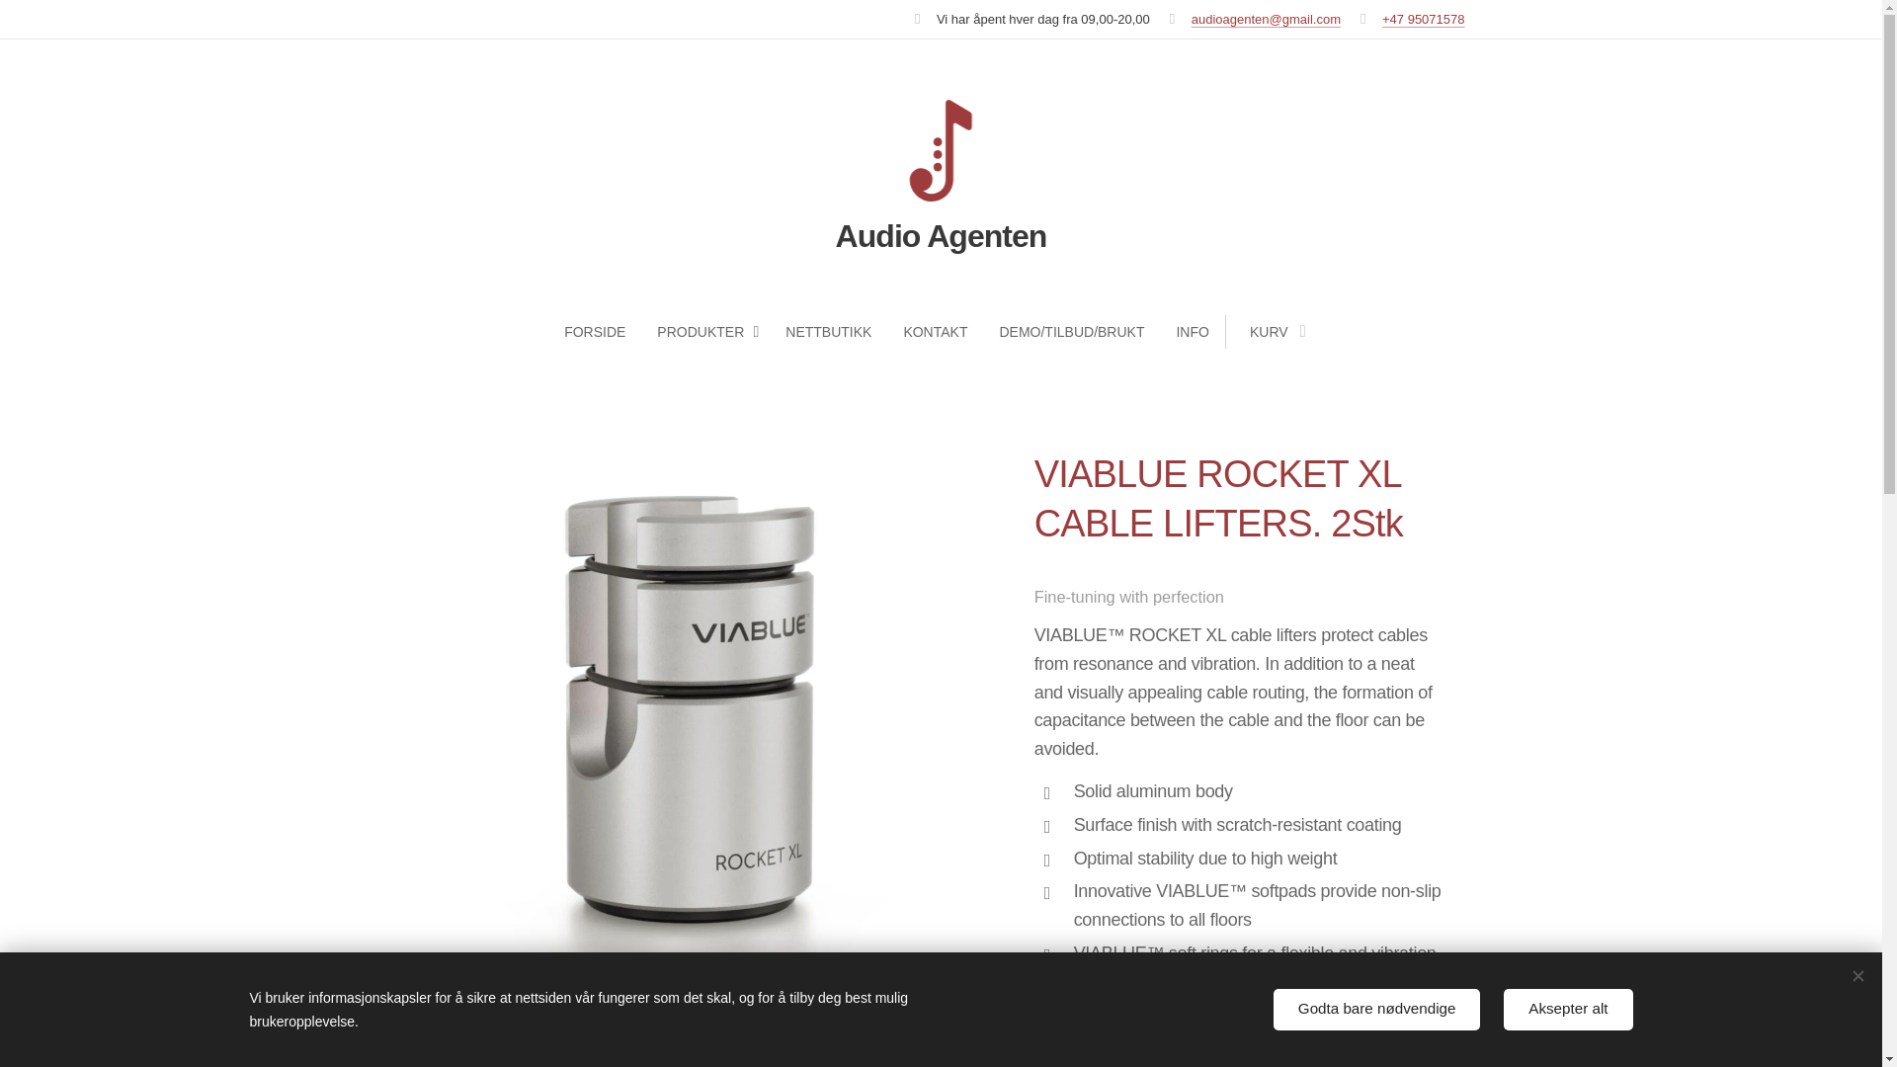  I want to click on KONTAKT, so click(935, 332).